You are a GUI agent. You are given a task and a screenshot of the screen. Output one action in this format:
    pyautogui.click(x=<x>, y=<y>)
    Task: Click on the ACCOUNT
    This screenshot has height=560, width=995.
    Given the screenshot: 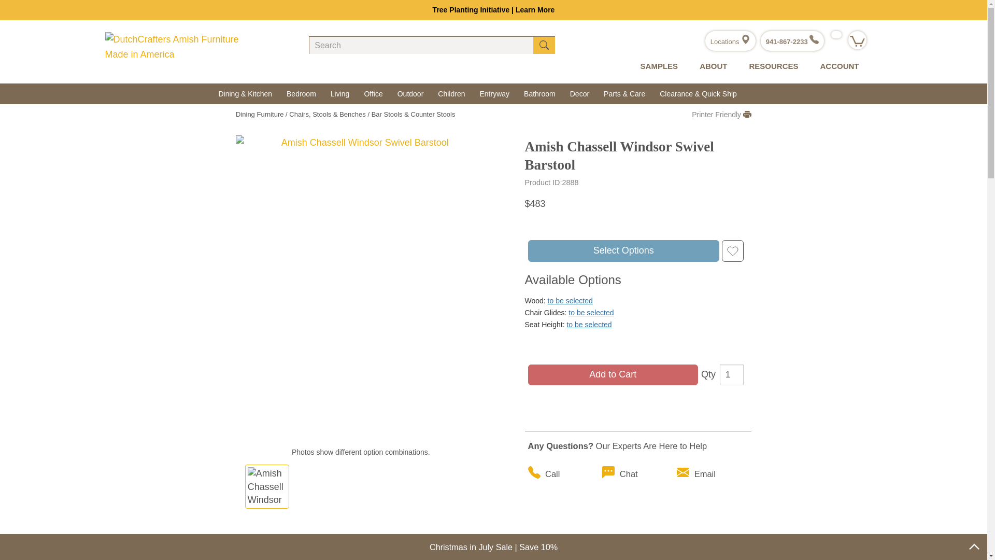 What is the action you would take?
    pyautogui.click(x=836, y=66)
    